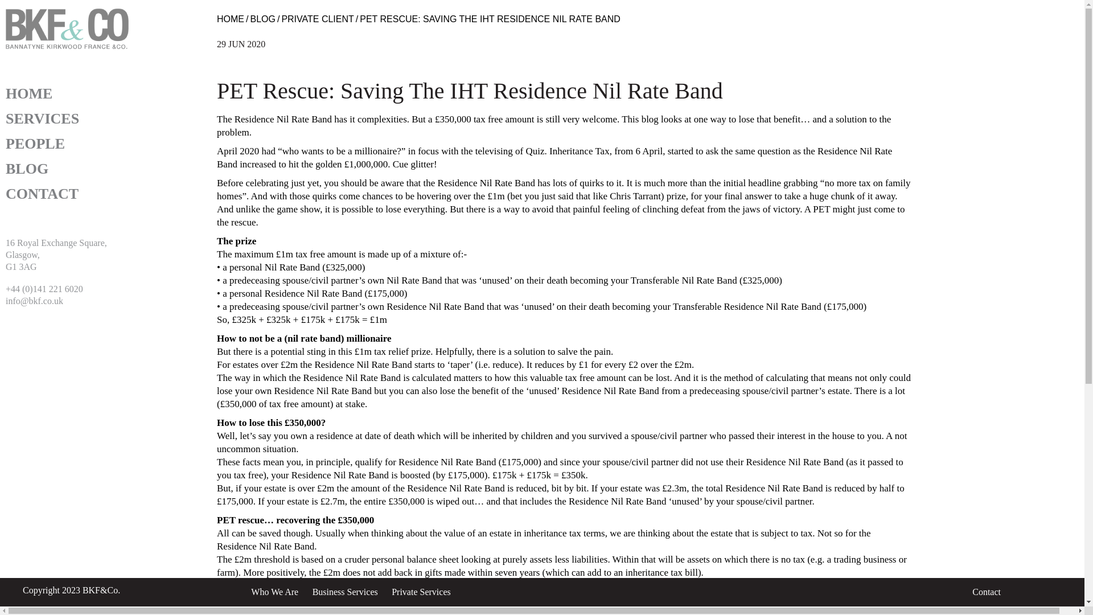 The image size is (1093, 615). I want to click on Private Services, so click(421, 592).